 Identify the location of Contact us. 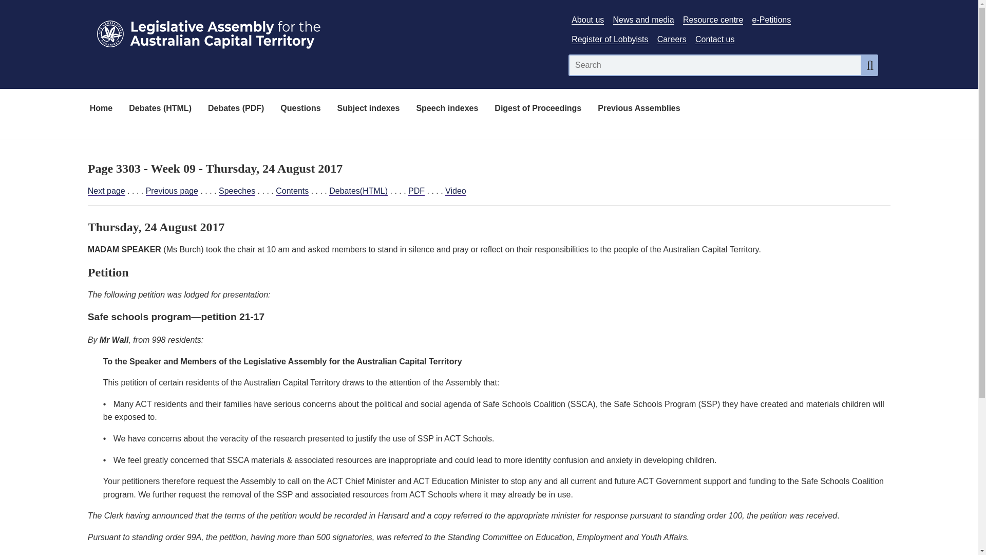
(715, 40).